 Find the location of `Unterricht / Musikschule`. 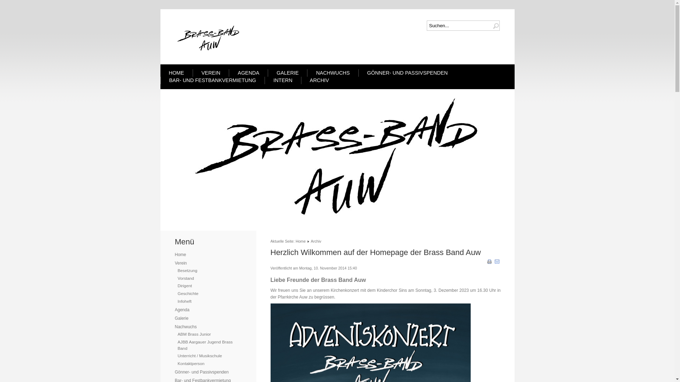

Unterricht / Musikschule is located at coordinates (200, 356).